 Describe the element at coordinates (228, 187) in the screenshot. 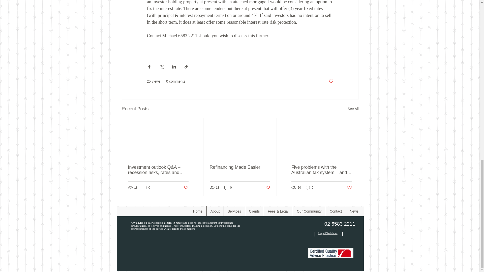

I see `0` at that location.